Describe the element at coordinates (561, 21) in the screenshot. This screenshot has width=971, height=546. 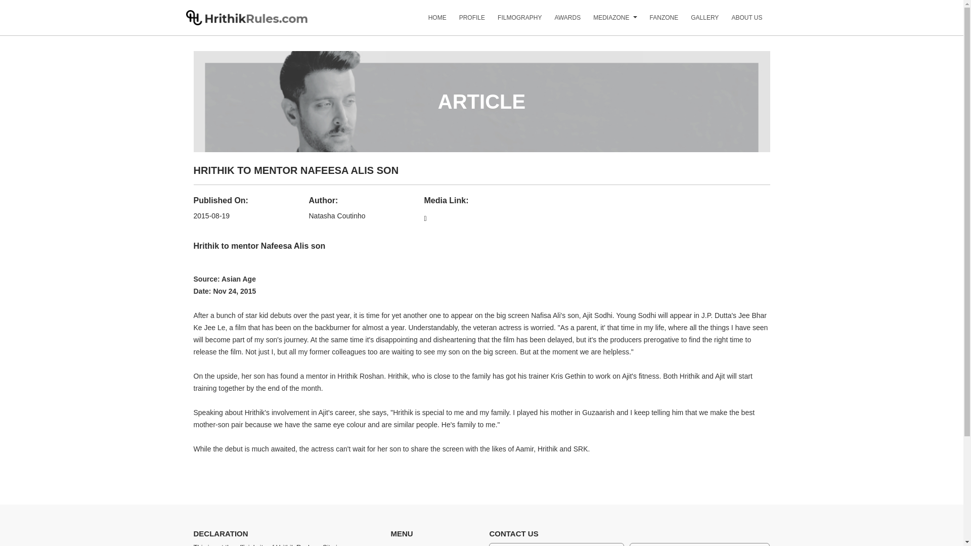
I see `AWARDS` at that location.